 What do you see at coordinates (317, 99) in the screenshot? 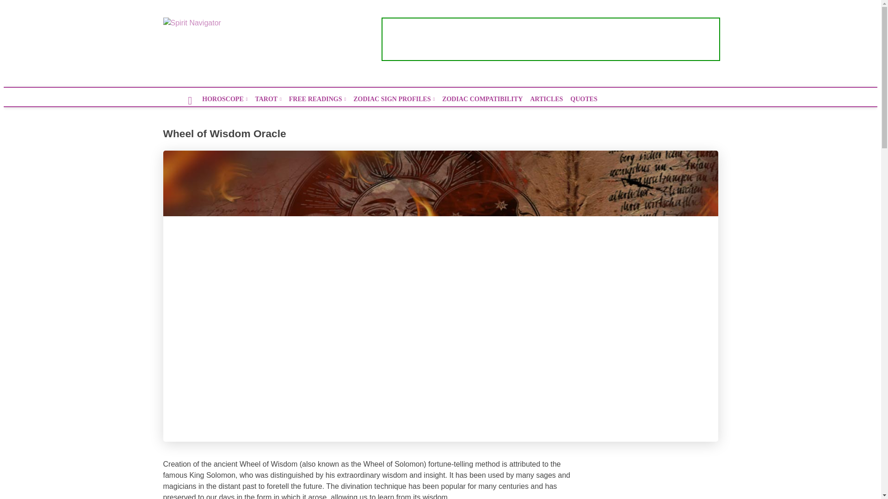
I see `FREE READINGS` at bounding box center [317, 99].